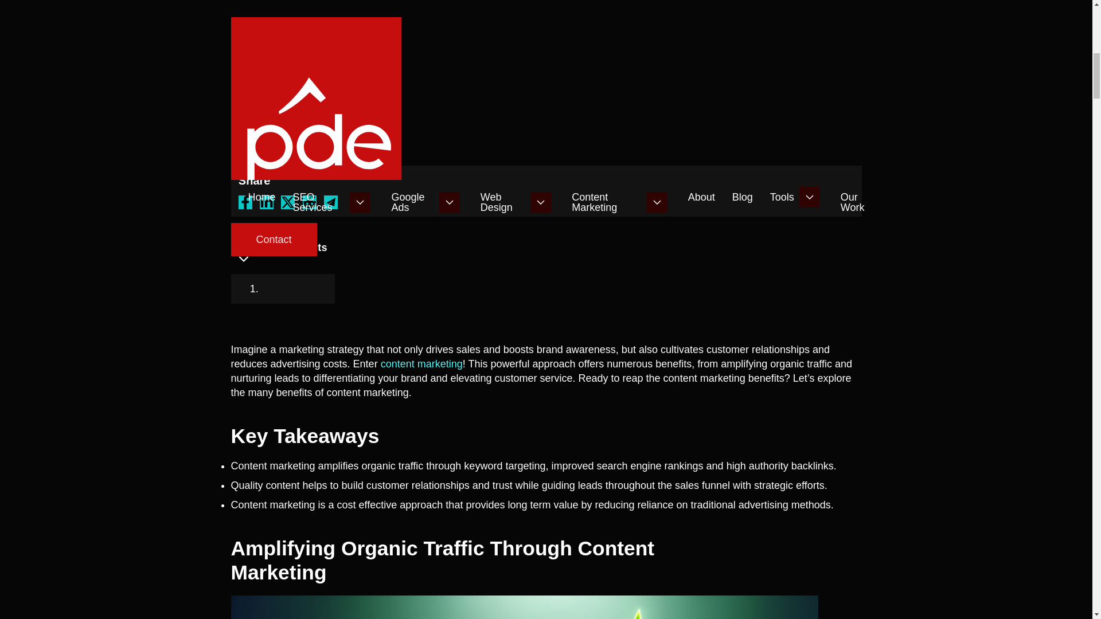 This screenshot has width=1101, height=619. Describe the element at coordinates (310, 202) in the screenshot. I see `Share article to X` at that location.